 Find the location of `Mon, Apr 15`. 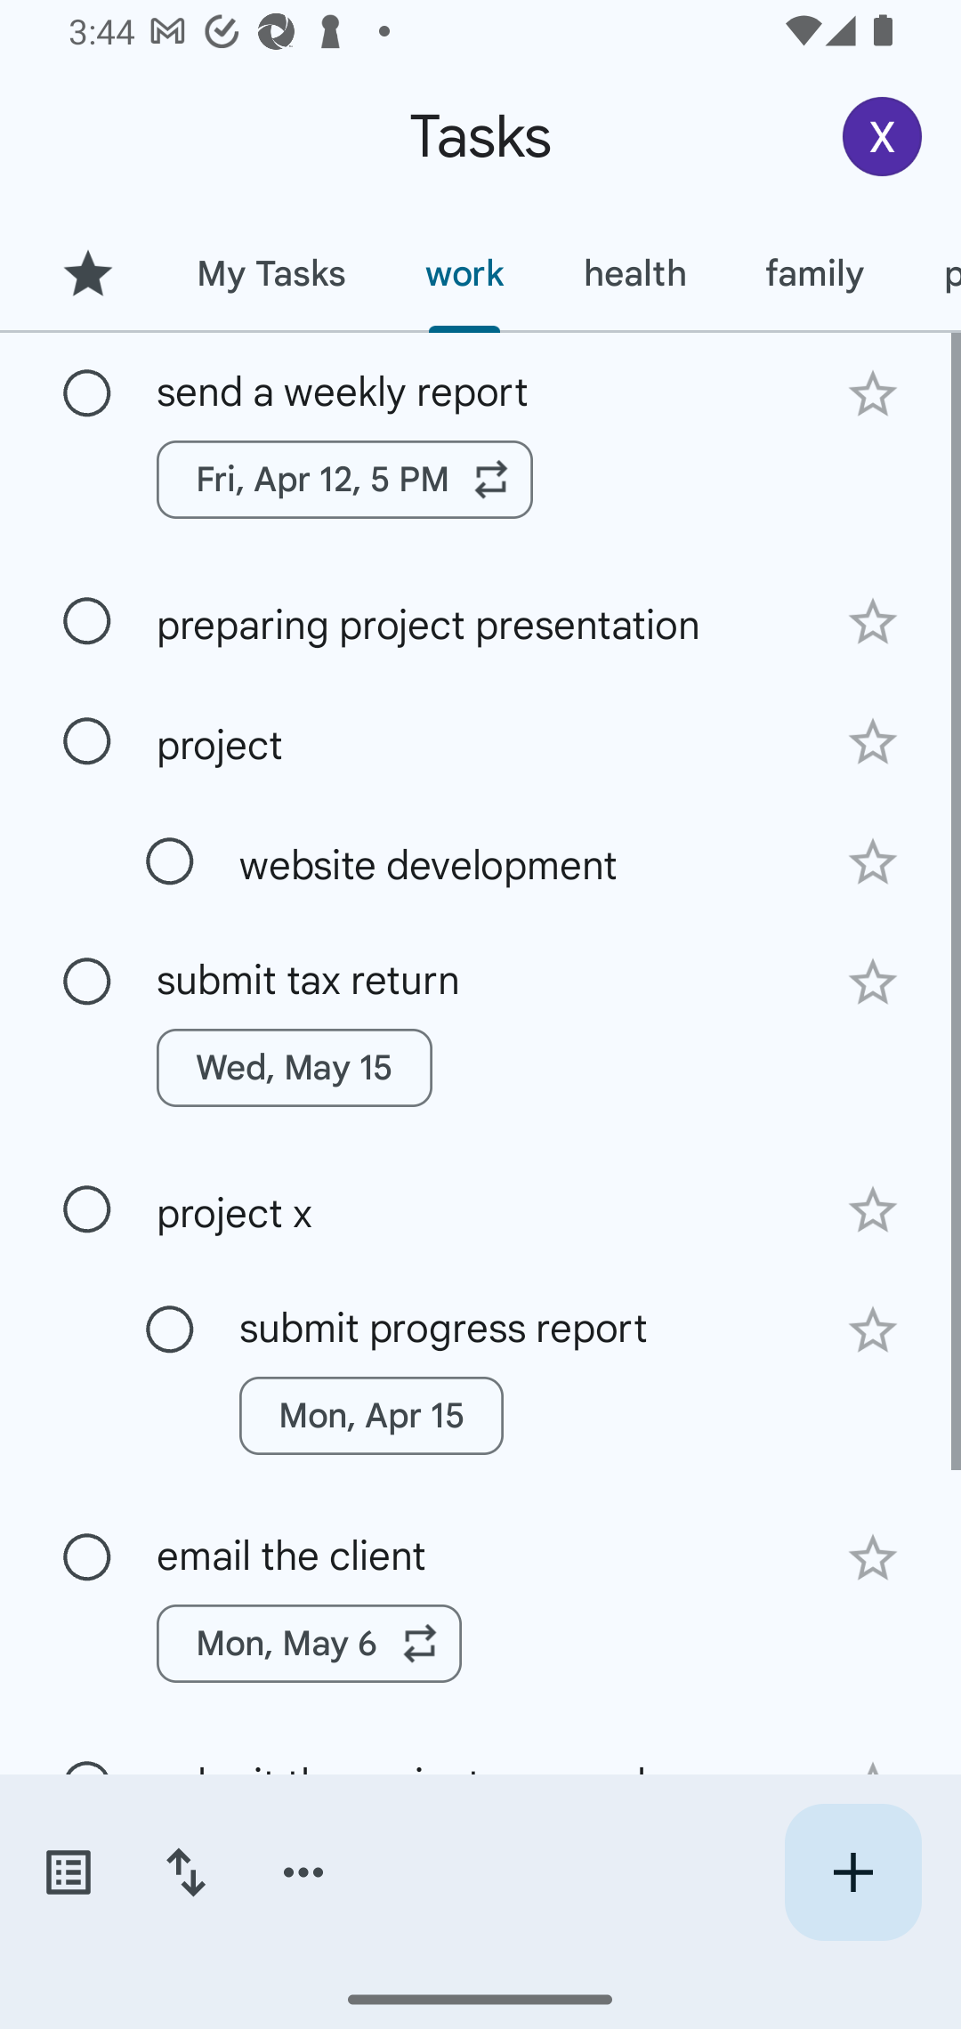

Mon, Apr 15 is located at coordinates (370, 1416).